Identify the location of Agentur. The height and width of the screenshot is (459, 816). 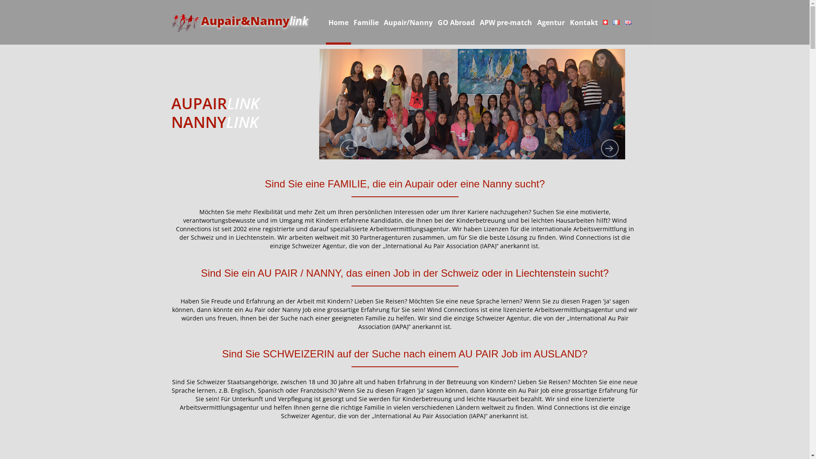
(551, 21).